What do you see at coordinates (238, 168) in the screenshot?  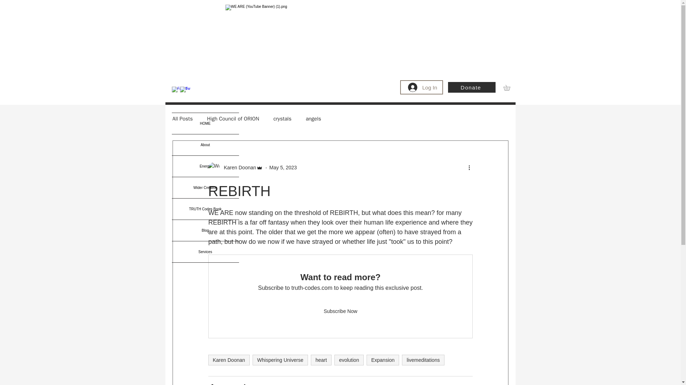 I see `Karen Doonan` at bounding box center [238, 168].